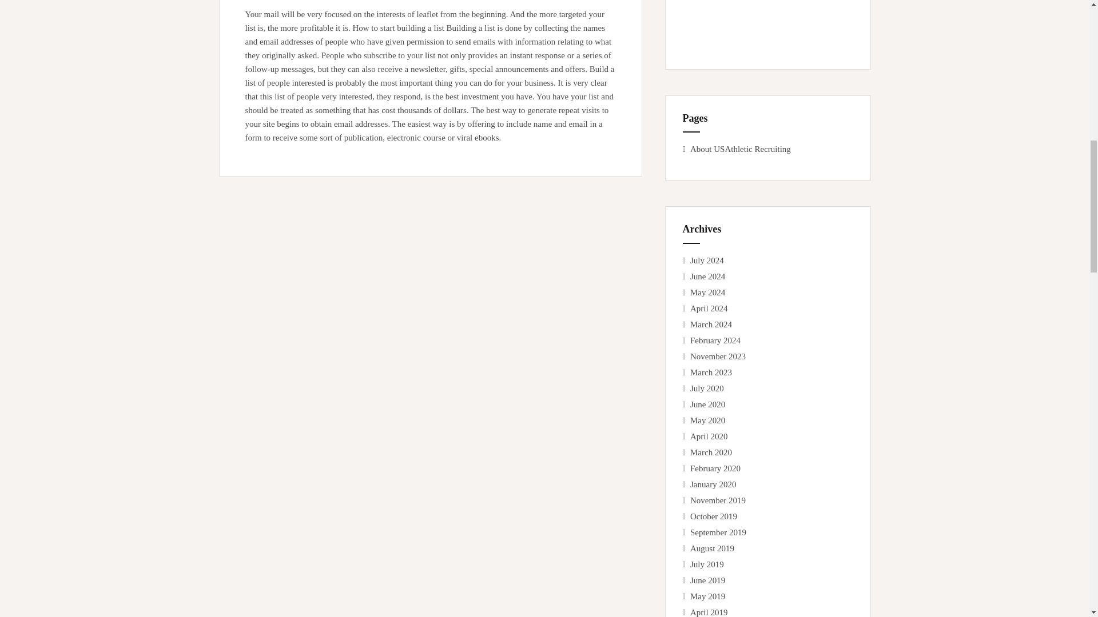 The width and height of the screenshot is (1098, 617). Describe the element at coordinates (707, 277) in the screenshot. I see `June 2024` at that location.